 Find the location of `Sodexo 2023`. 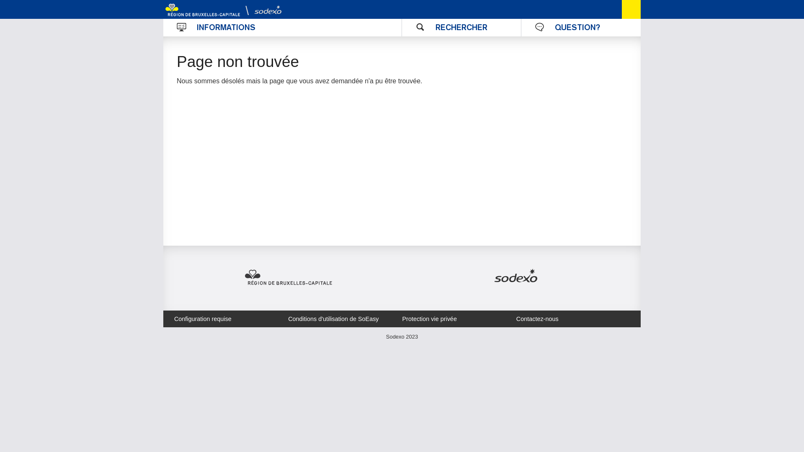

Sodexo 2023 is located at coordinates (402, 336).